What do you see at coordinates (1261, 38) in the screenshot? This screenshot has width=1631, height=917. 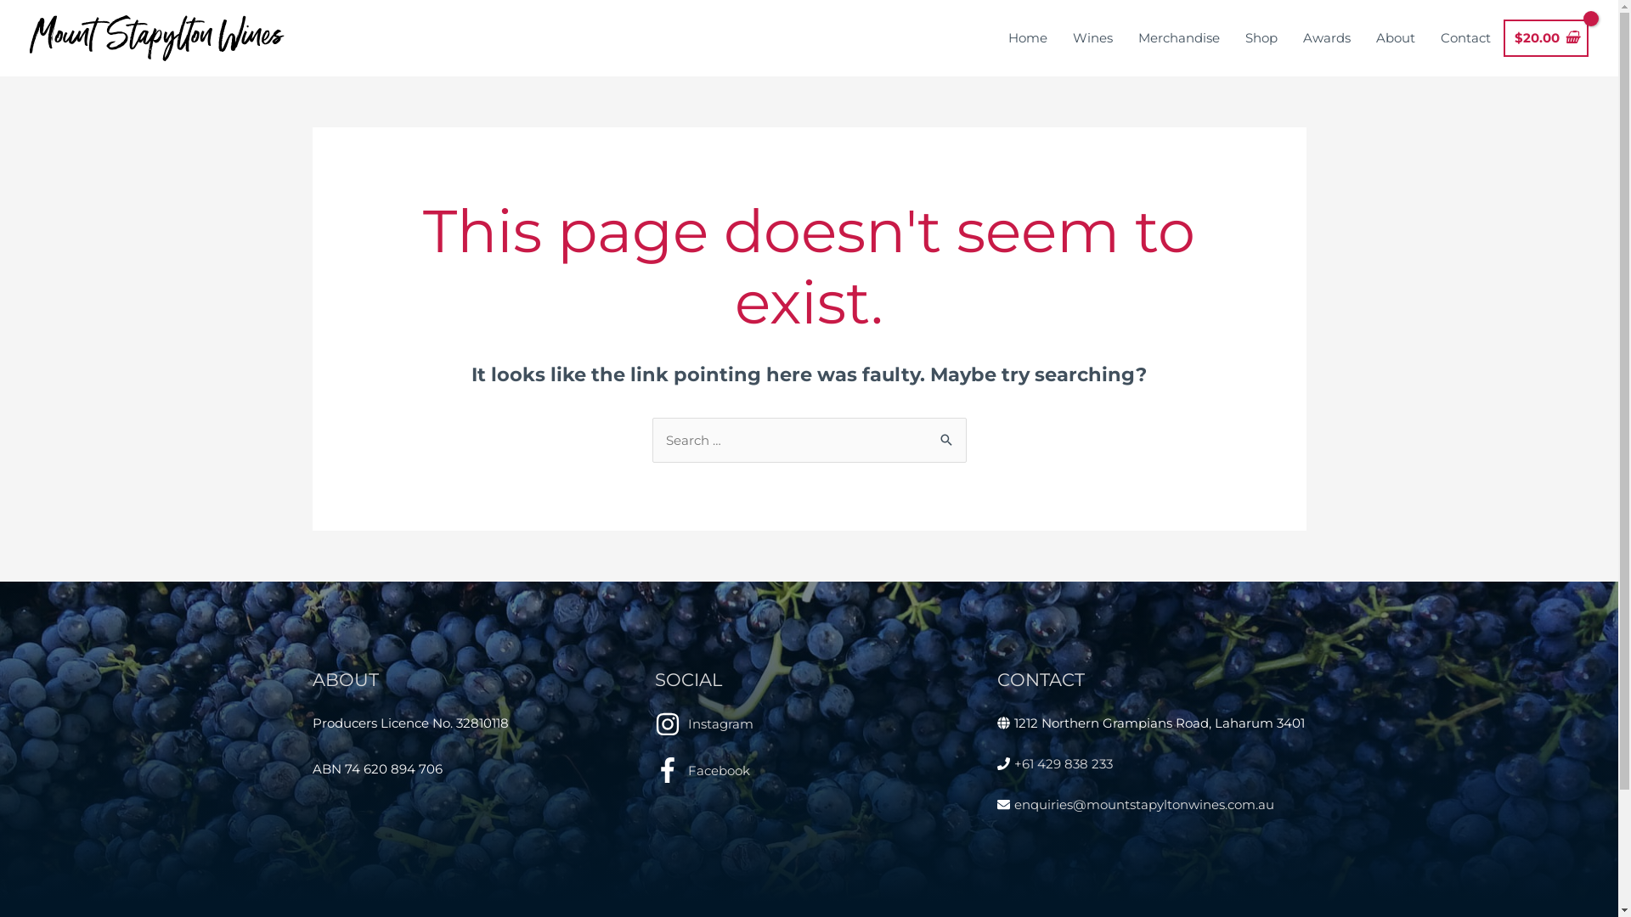 I see `Shop` at bounding box center [1261, 38].